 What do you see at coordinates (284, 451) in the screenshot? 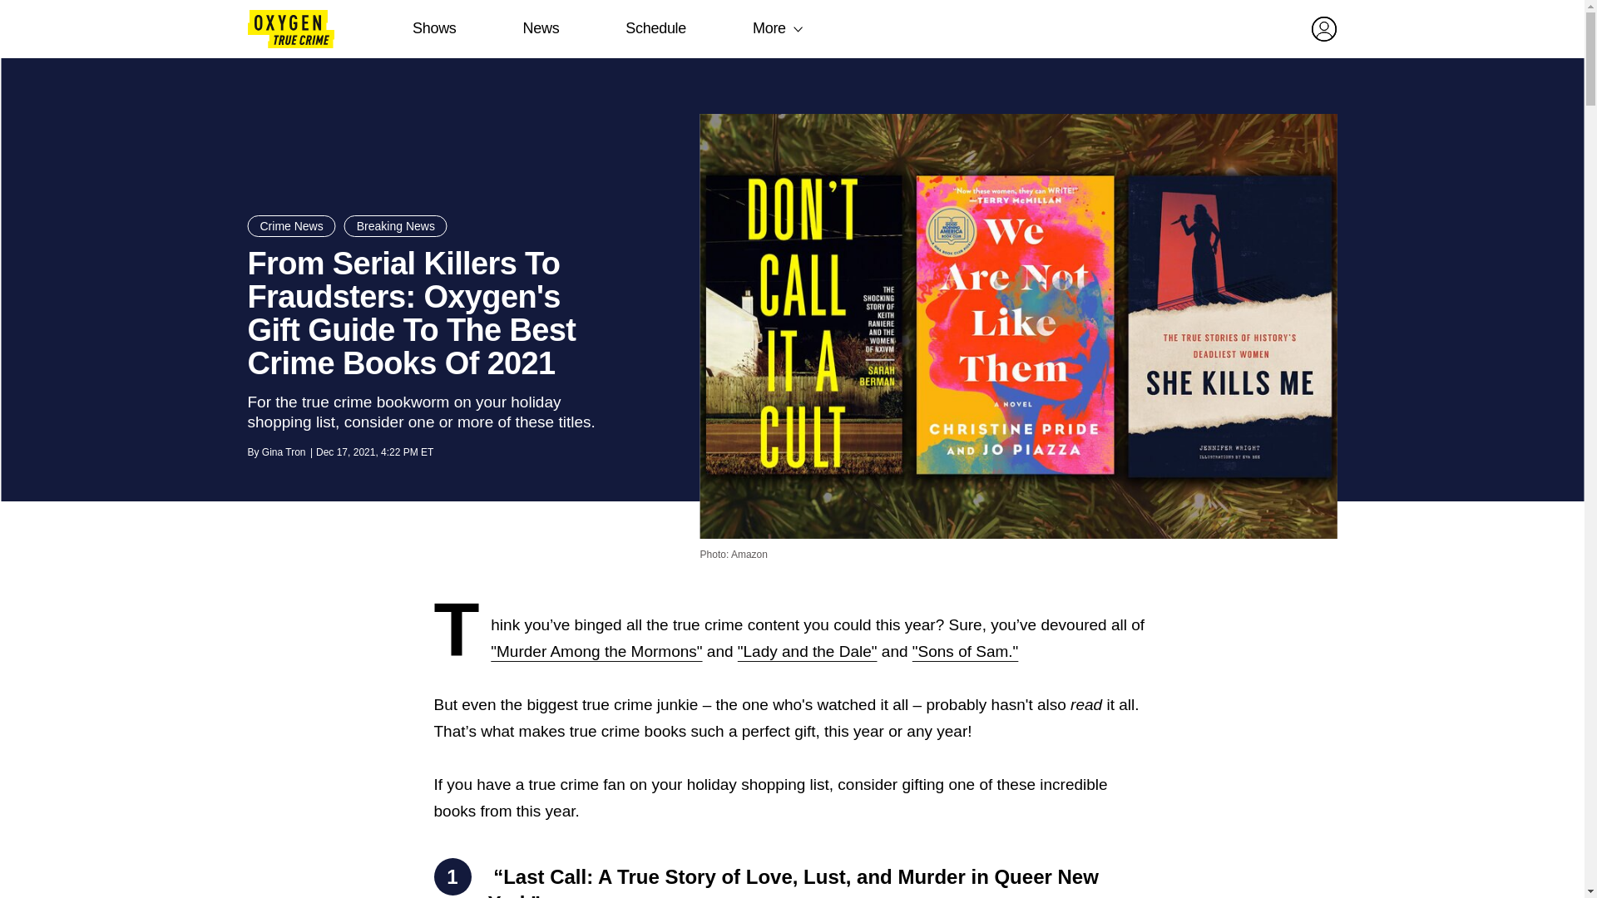
I see `Gina Tron` at bounding box center [284, 451].